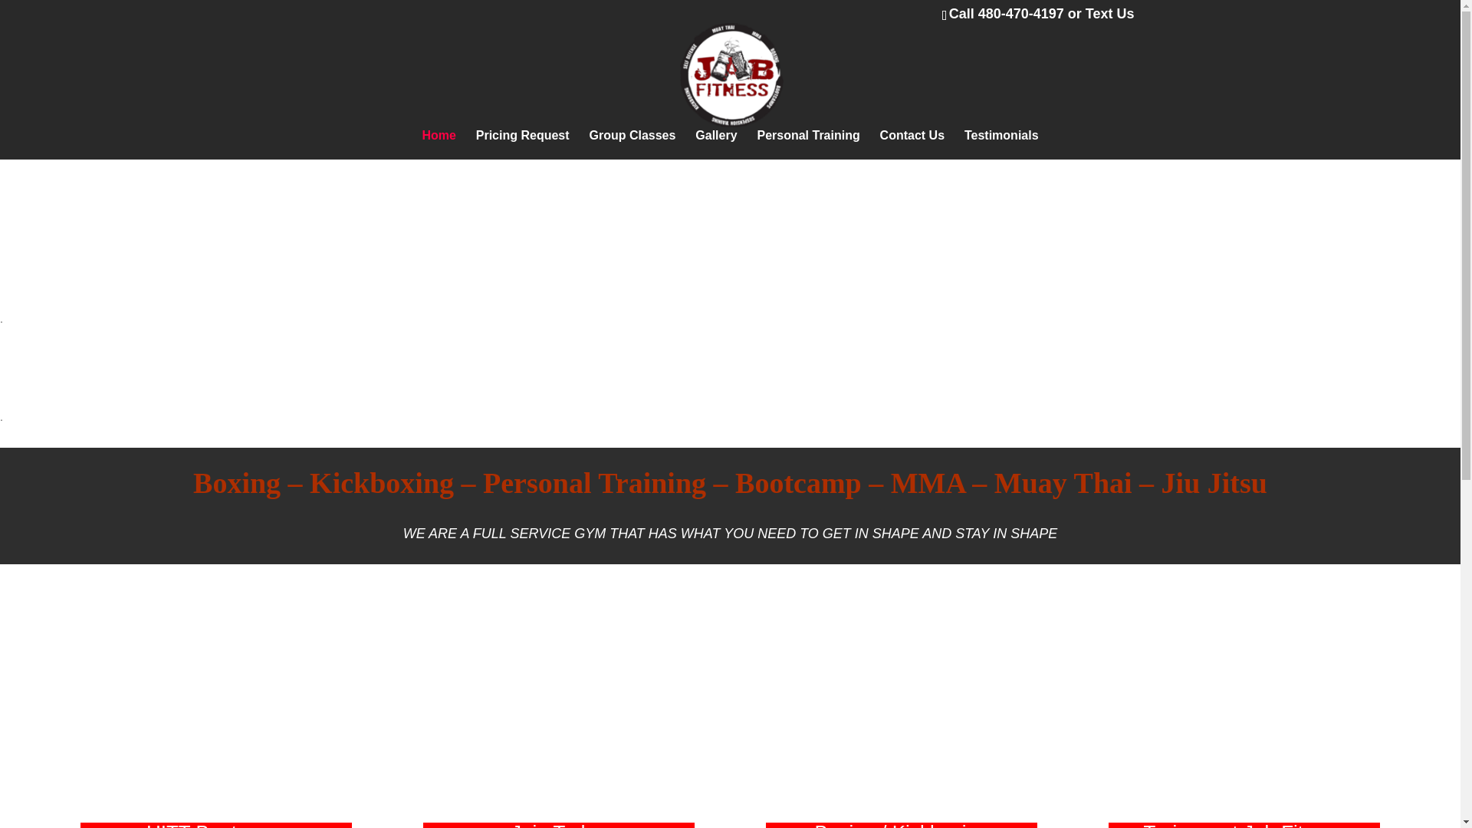 The width and height of the screenshot is (1472, 828). Describe the element at coordinates (912, 144) in the screenshot. I see `Contact Us` at that location.